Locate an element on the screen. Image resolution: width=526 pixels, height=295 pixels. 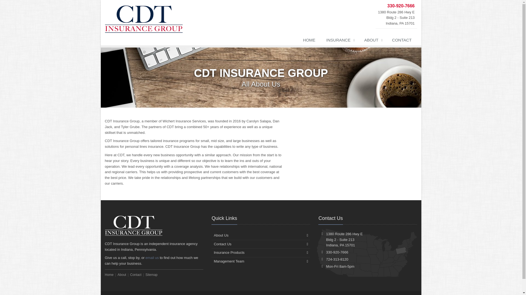
email us is located at coordinates (152, 258).